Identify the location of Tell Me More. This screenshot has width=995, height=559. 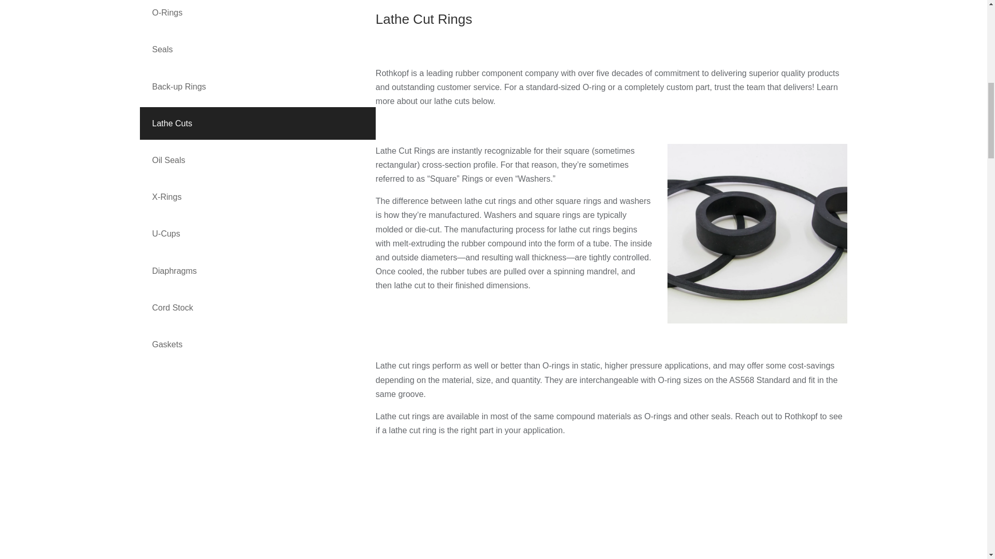
(331, 460).